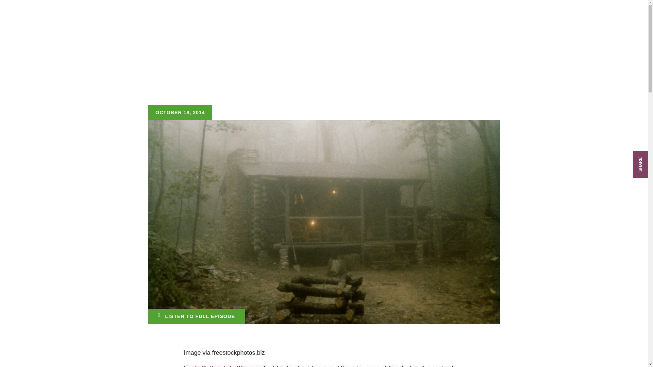 The image size is (653, 367). I want to click on Schedule, so click(464, 20).